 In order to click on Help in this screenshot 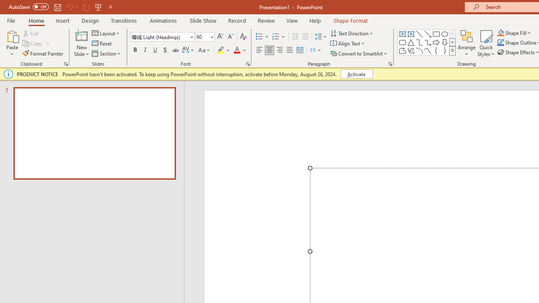, I will do `click(315, 20)`.